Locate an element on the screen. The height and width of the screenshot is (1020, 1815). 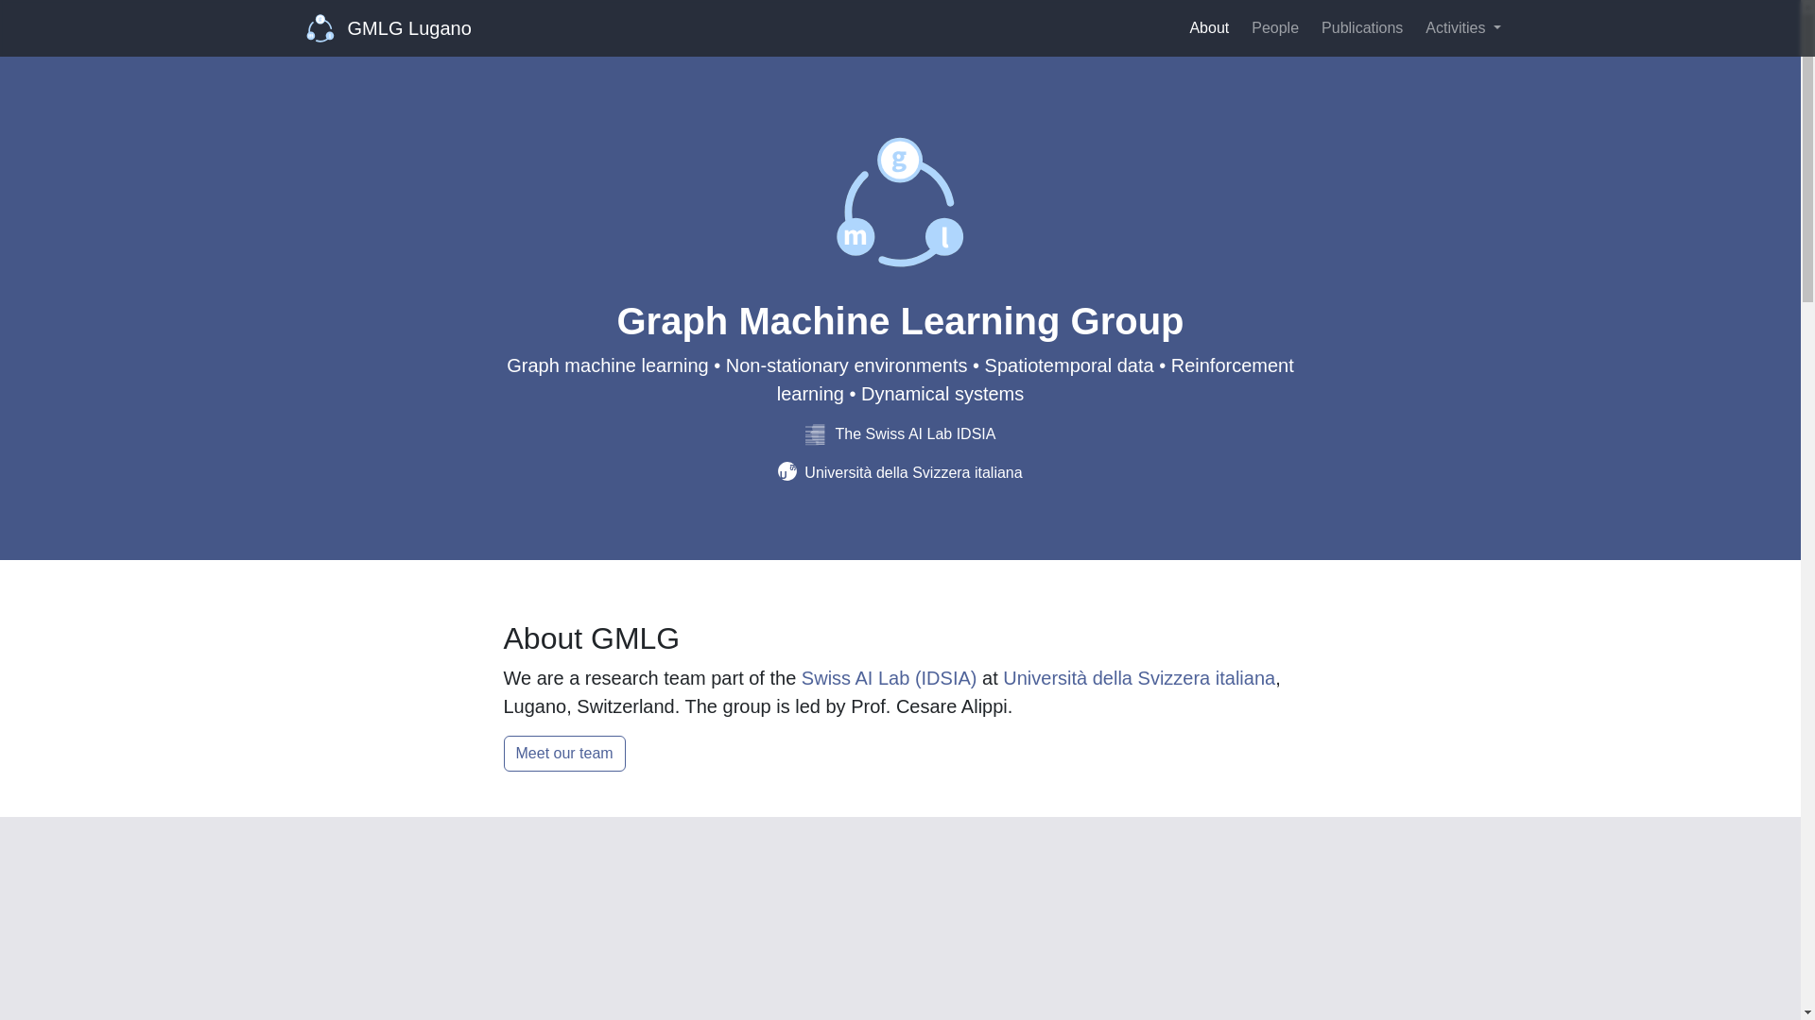
About is located at coordinates (1208, 27).